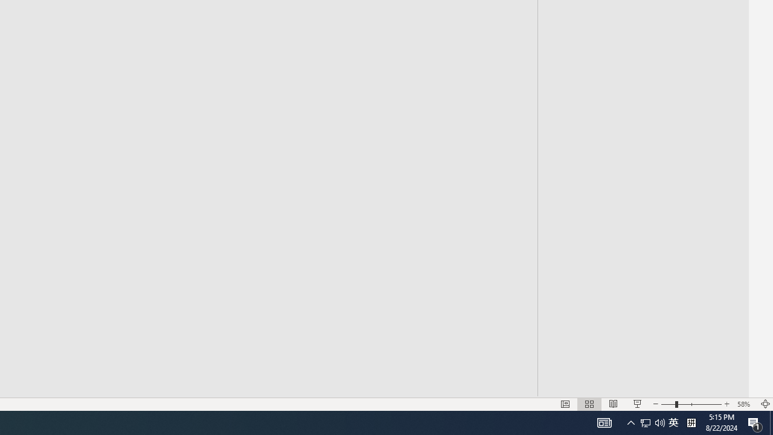 This screenshot has height=435, width=773. Describe the element at coordinates (727, 404) in the screenshot. I see `Zoom In` at that location.